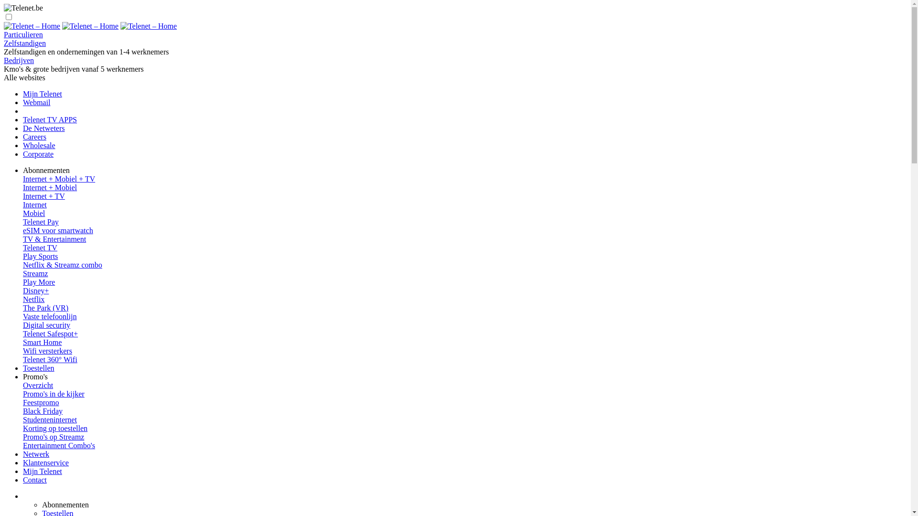 The image size is (918, 516). Describe the element at coordinates (39, 282) in the screenshot. I see `Play More` at that location.